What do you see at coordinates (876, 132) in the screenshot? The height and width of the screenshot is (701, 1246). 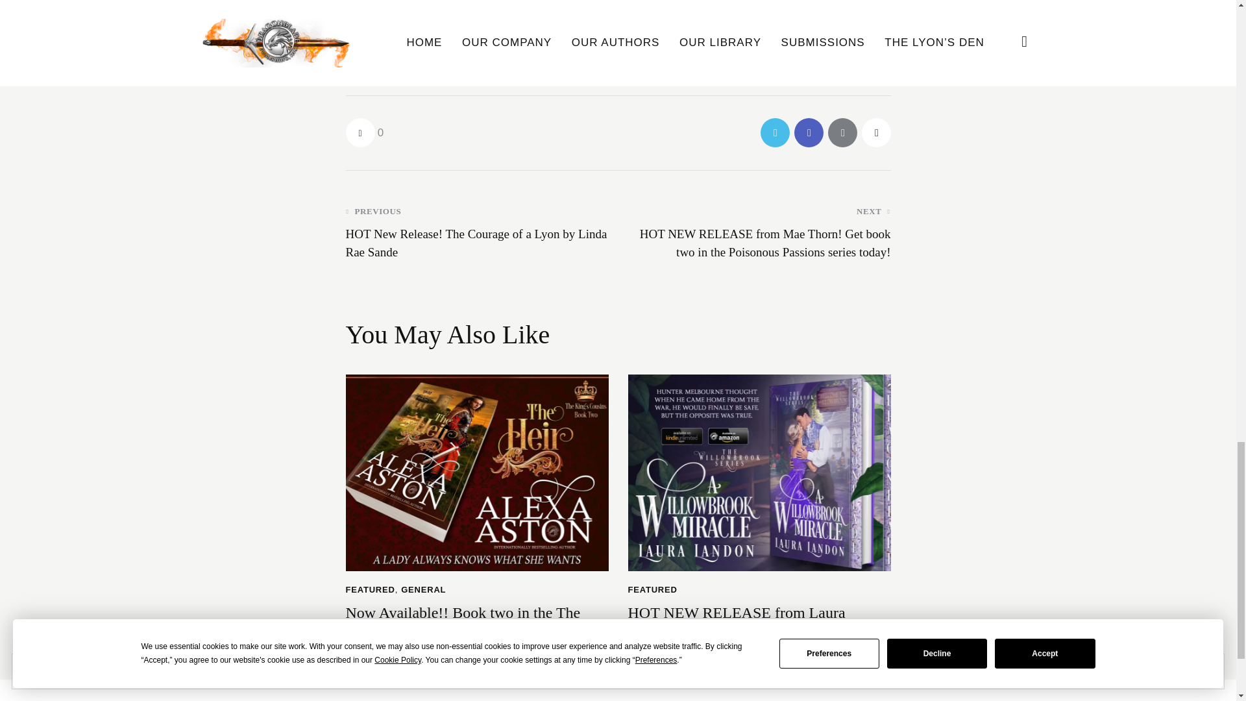 I see `Copy URL to clipboard` at bounding box center [876, 132].